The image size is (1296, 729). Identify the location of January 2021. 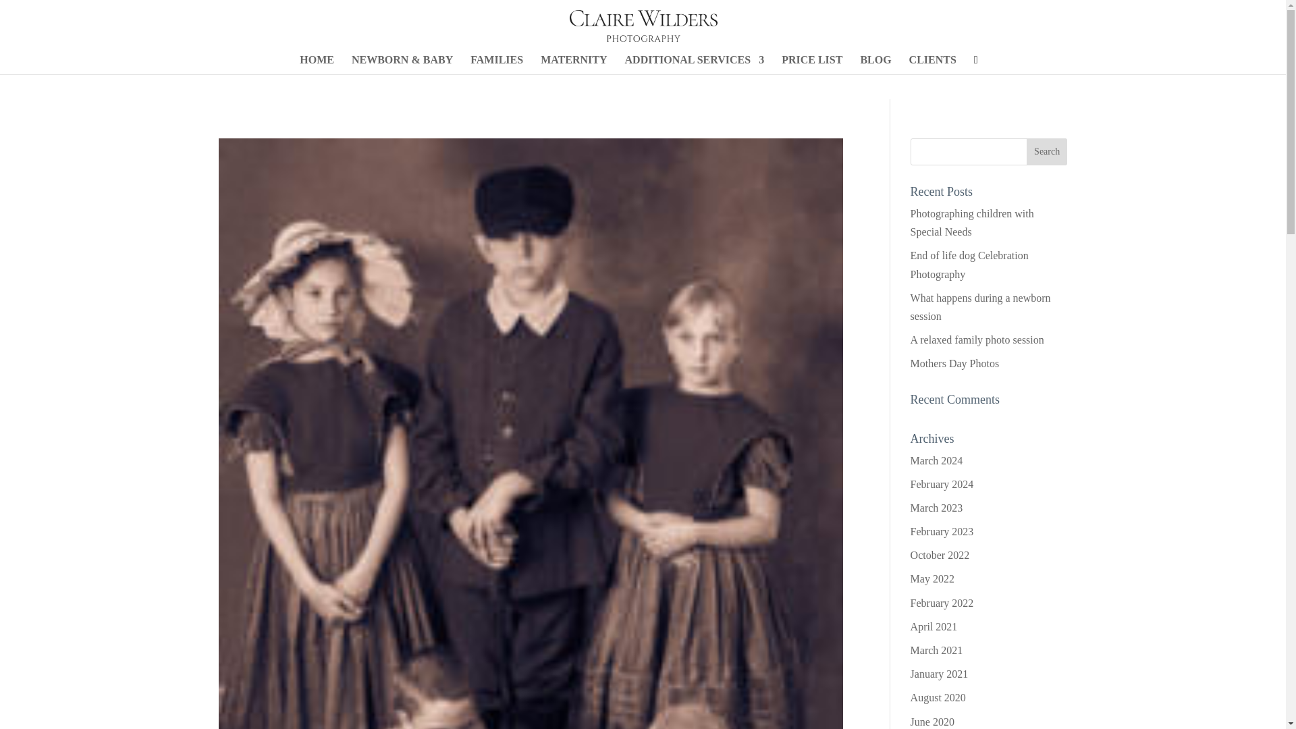
(940, 674).